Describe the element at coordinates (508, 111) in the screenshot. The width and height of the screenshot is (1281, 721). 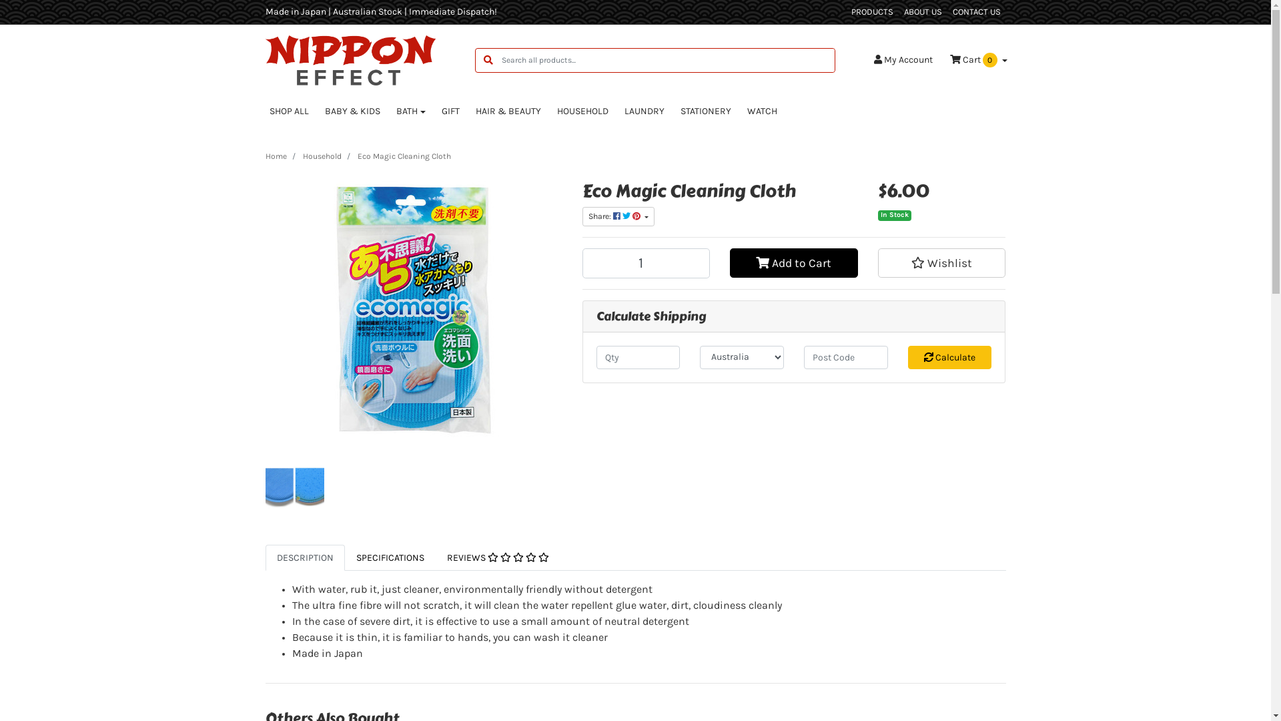
I see `HAIR & BEAUTY` at that location.